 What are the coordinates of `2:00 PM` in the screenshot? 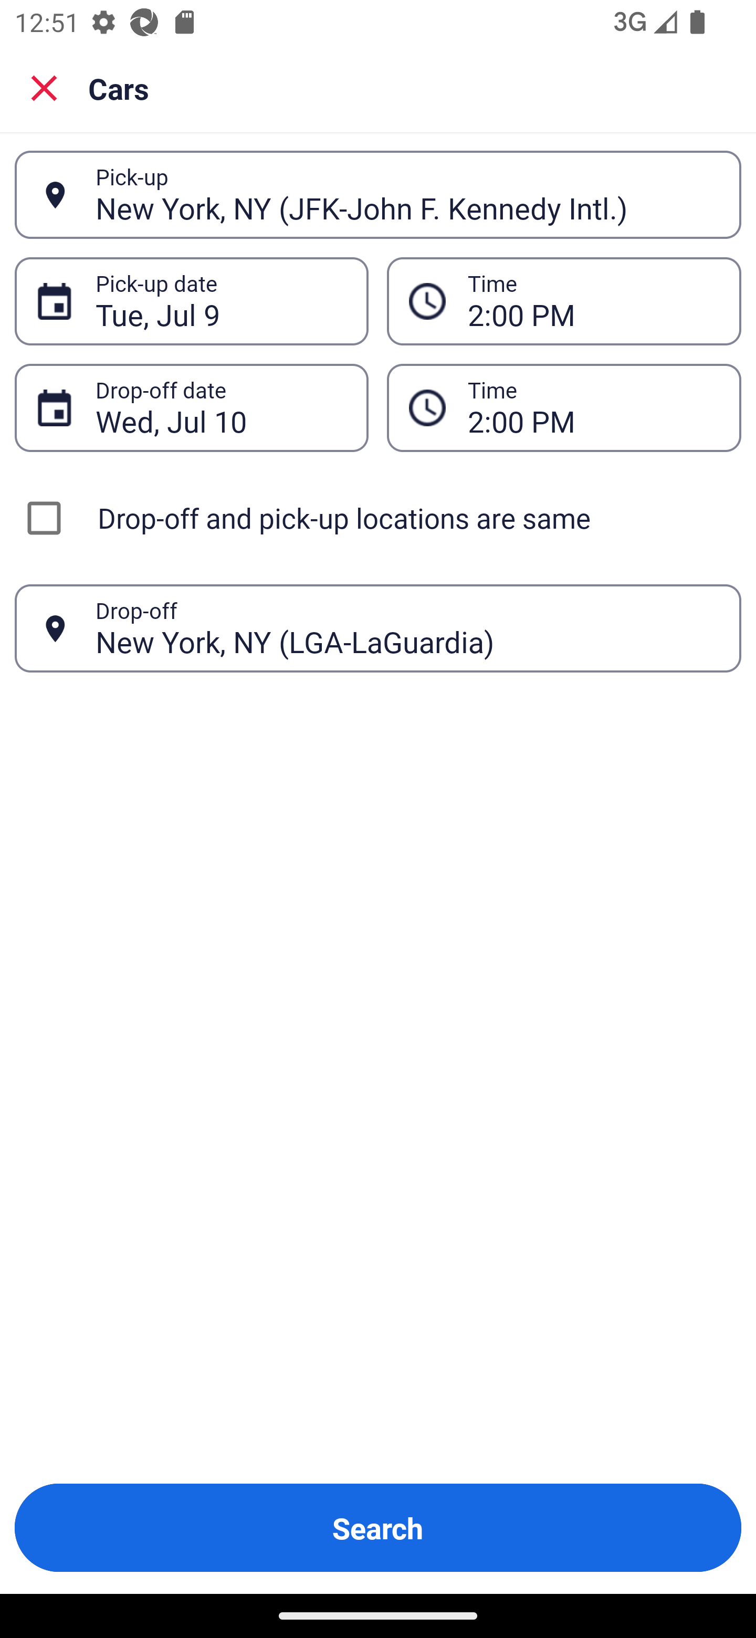 It's located at (593, 407).